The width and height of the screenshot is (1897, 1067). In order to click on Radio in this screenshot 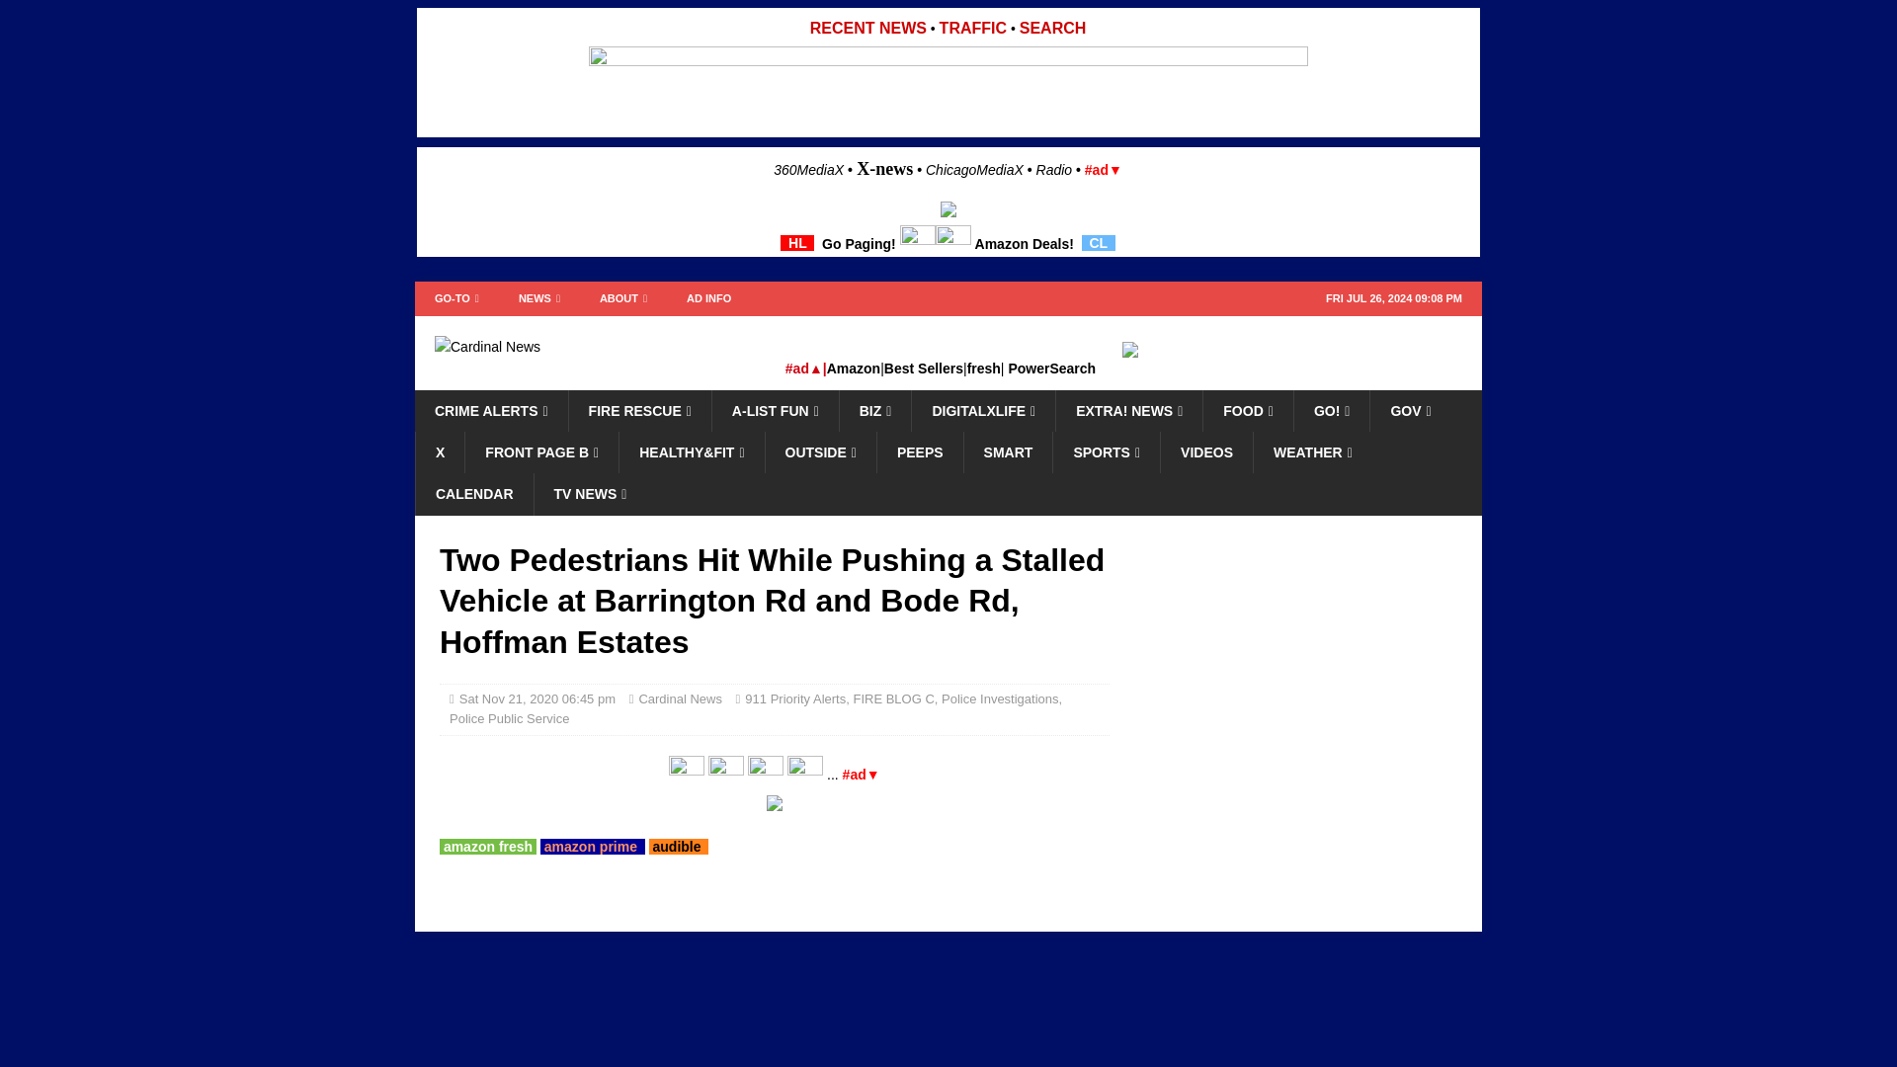, I will do `click(1054, 170)`.